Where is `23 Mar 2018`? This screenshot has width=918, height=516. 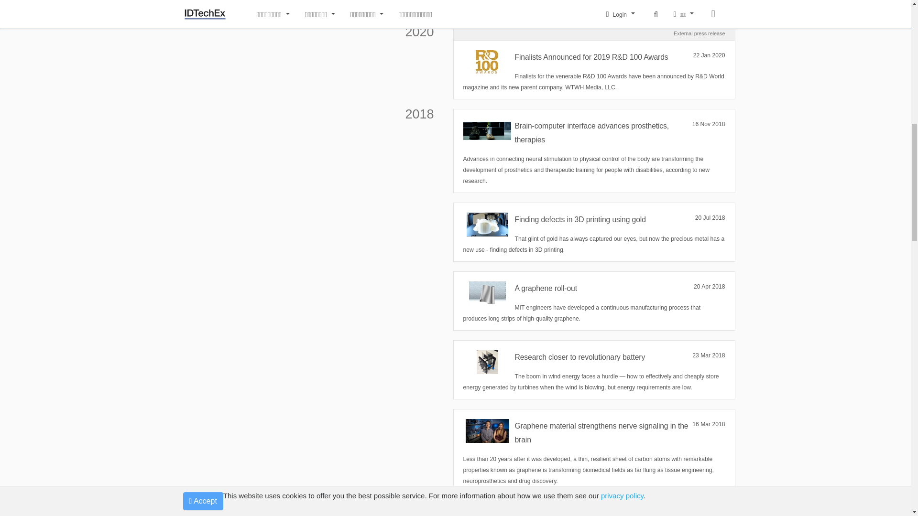 23 Mar 2018 is located at coordinates (709, 355).